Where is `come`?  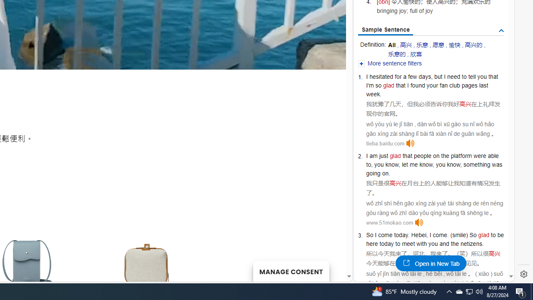
come is located at coordinates (440, 235).